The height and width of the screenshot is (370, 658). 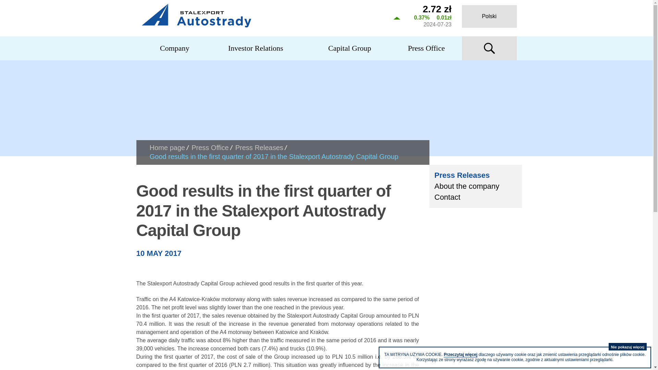 I want to click on Press Office, so click(x=426, y=48).